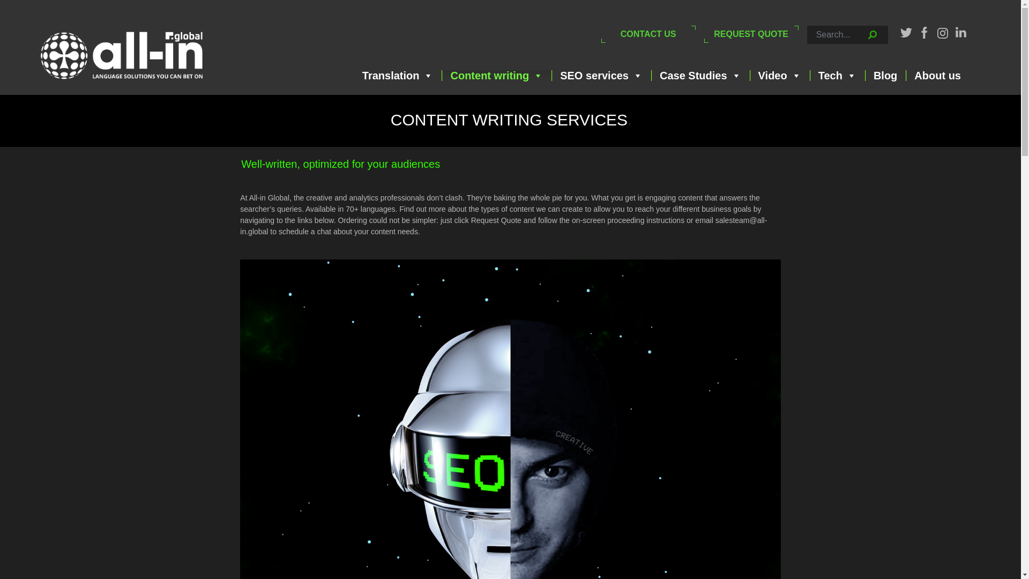  What do you see at coordinates (780, 75) in the screenshot?
I see `Video` at bounding box center [780, 75].